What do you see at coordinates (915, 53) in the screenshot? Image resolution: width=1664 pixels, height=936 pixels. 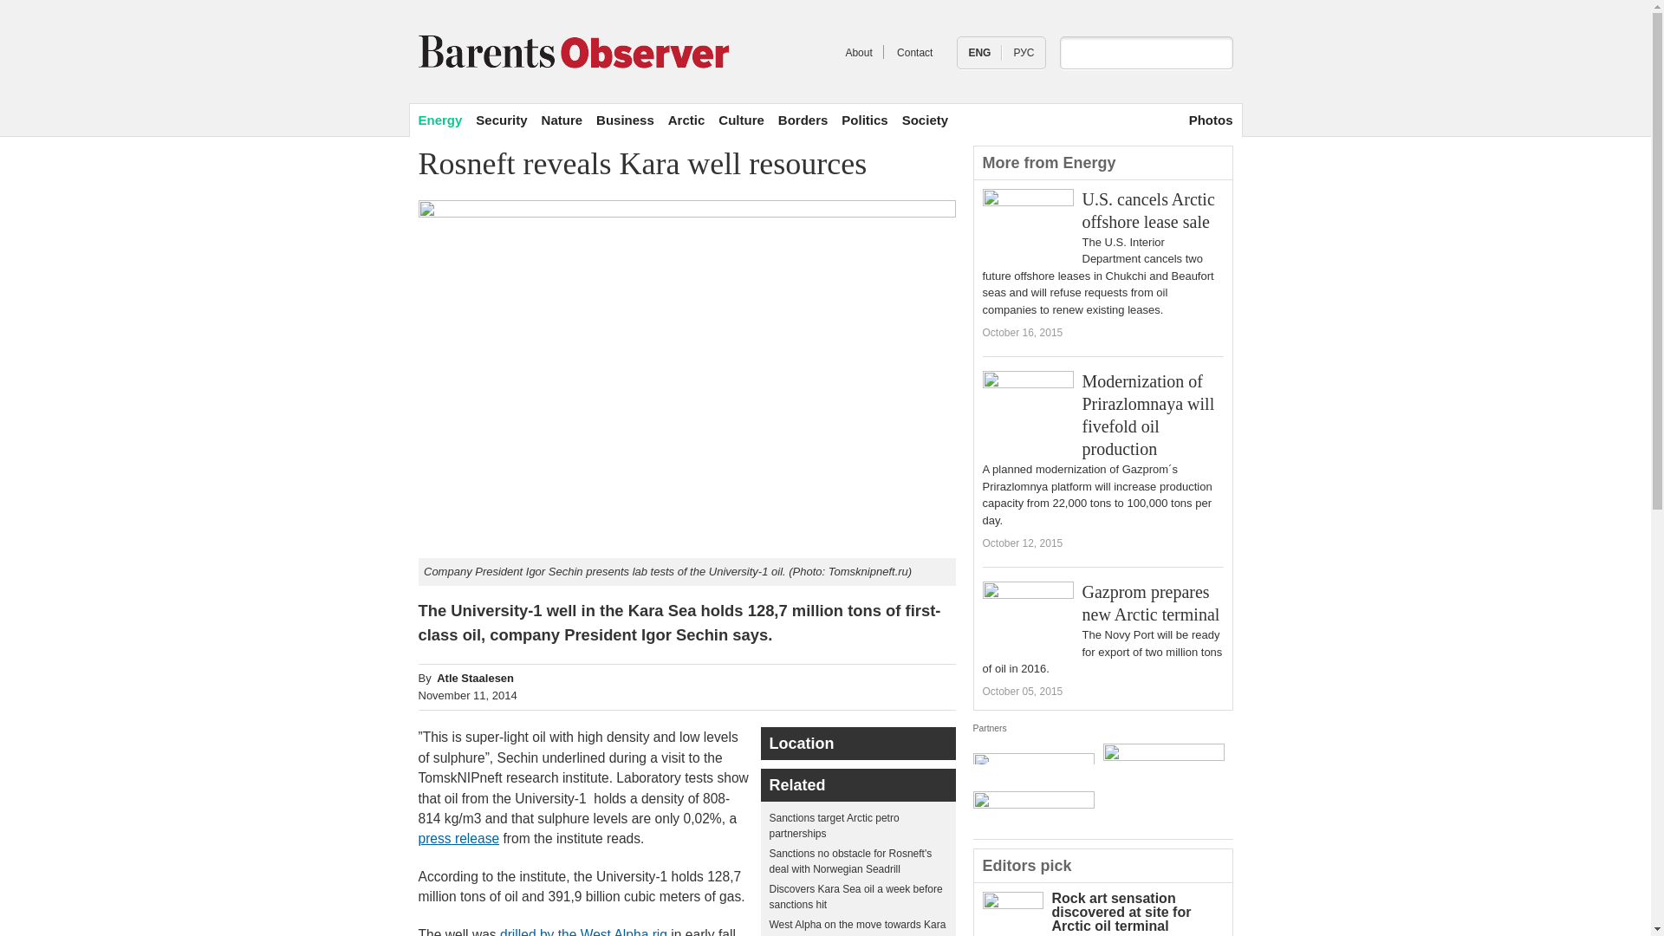 I see `Contact` at bounding box center [915, 53].